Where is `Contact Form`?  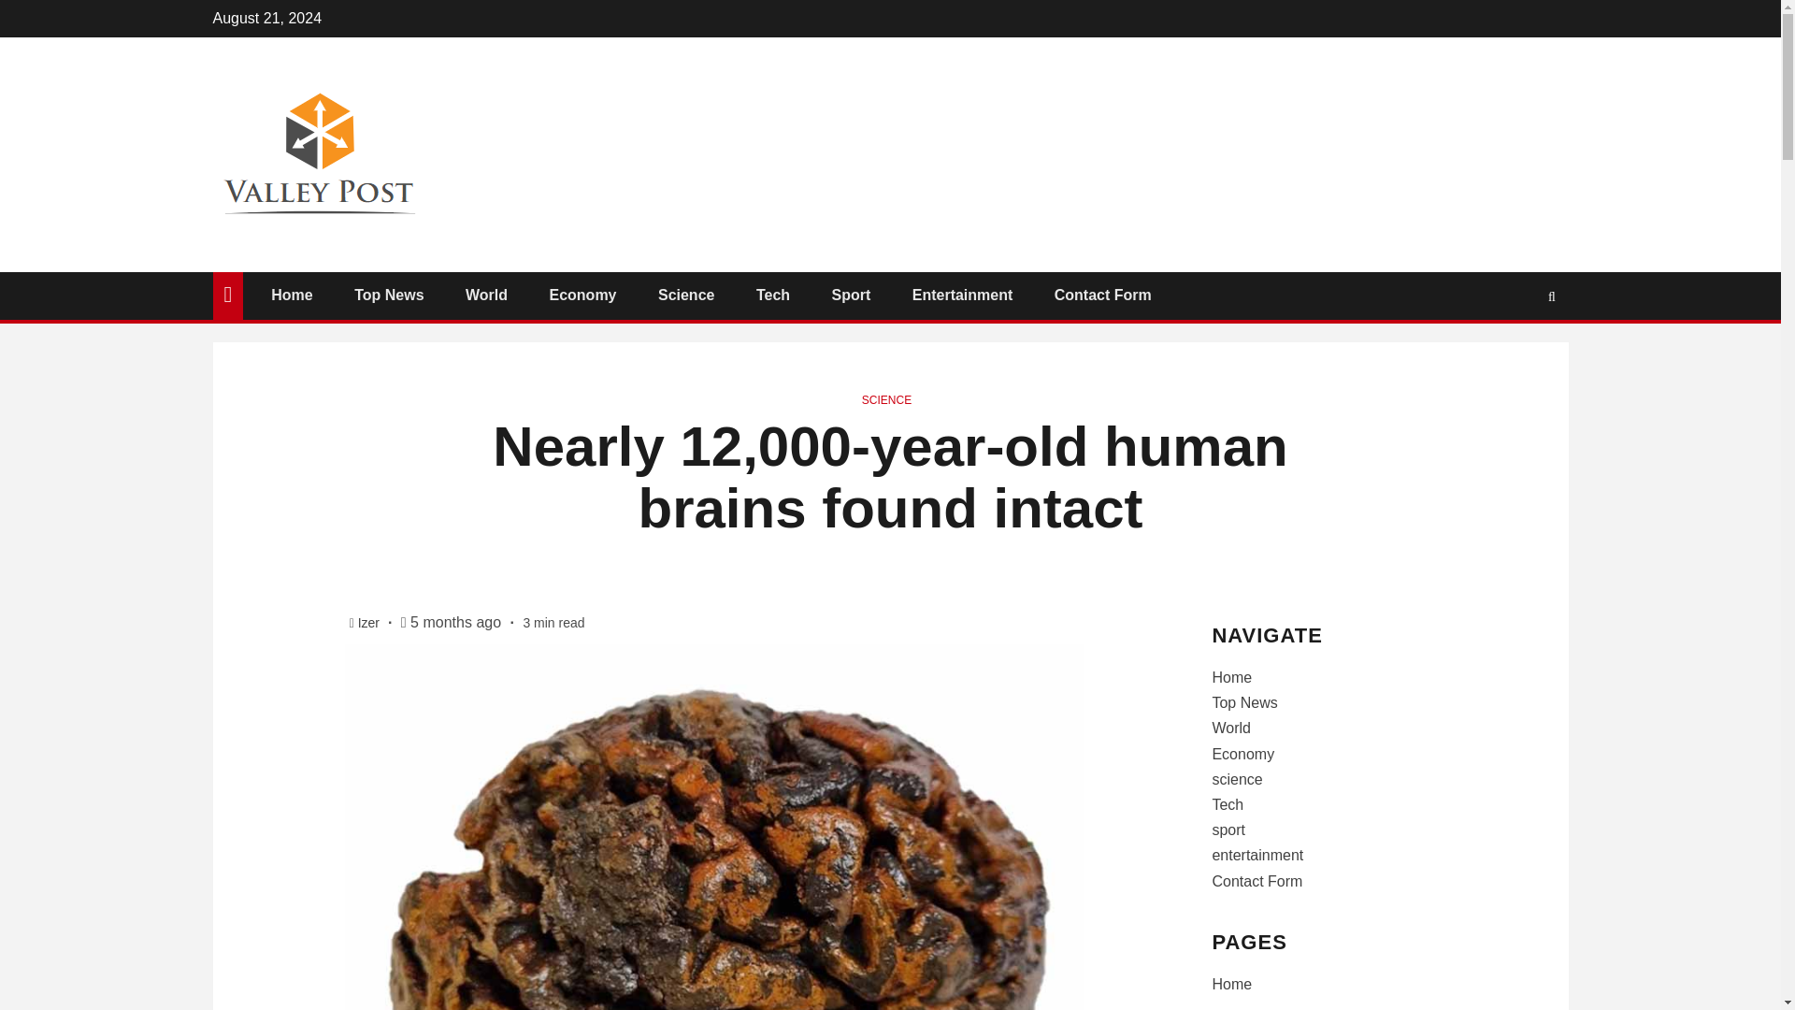
Contact Form is located at coordinates (1103, 295).